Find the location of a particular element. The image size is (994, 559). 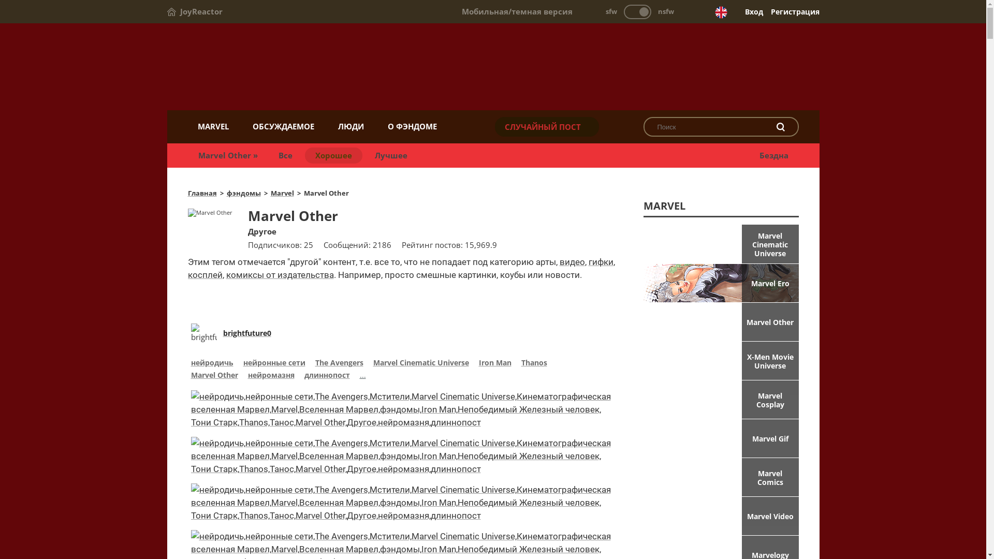

Marvel is located at coordinates (282, 193).